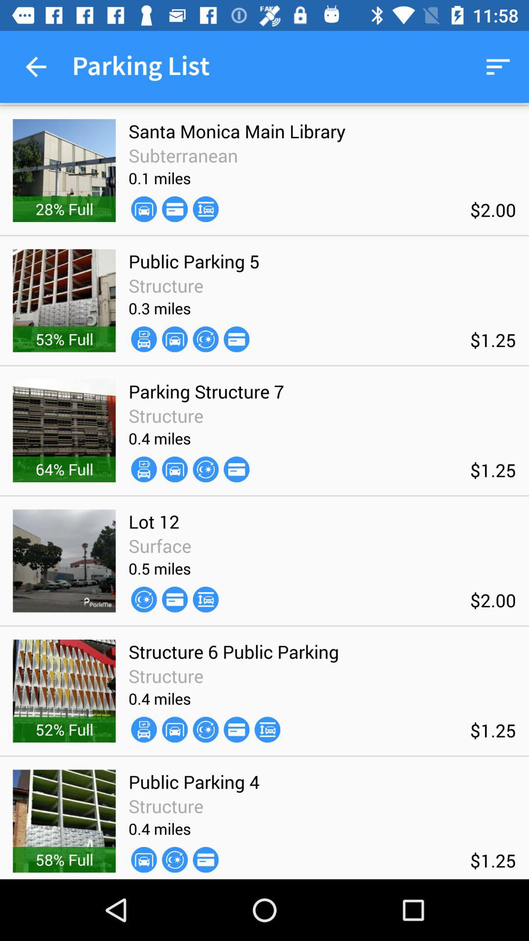  What do you see at coordinates (267, 729) in the screenshot?
I see `press the item below the structure 6 public` at bounding box center [267, 729].